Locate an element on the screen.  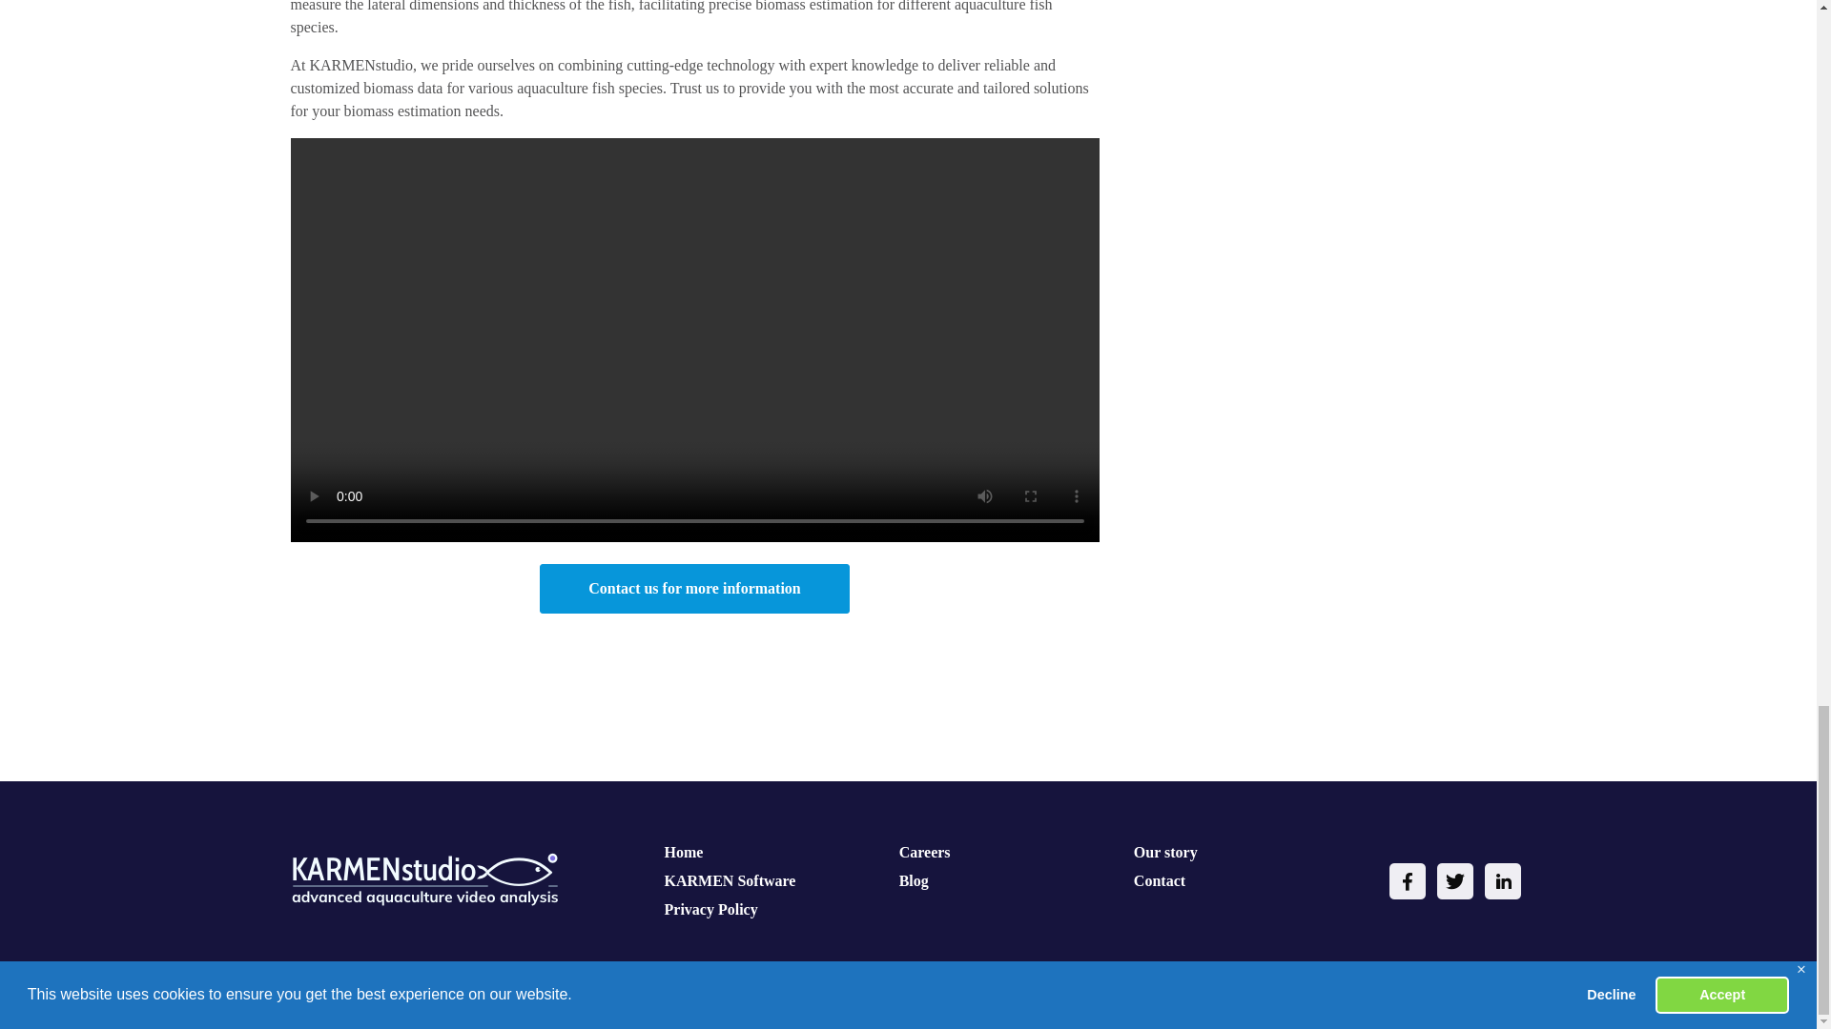
Home is located at coordinates (683, 852).